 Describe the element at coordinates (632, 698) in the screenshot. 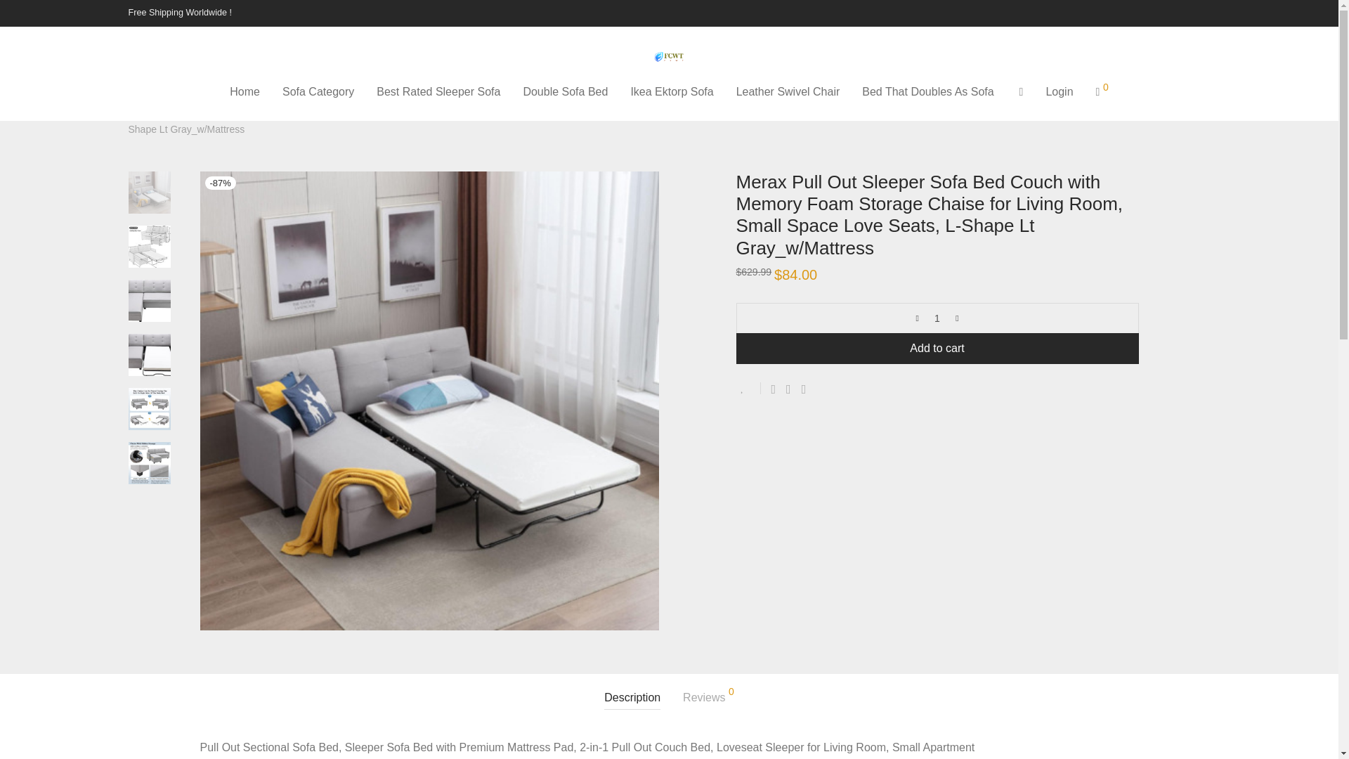

I see `Description` at that location.